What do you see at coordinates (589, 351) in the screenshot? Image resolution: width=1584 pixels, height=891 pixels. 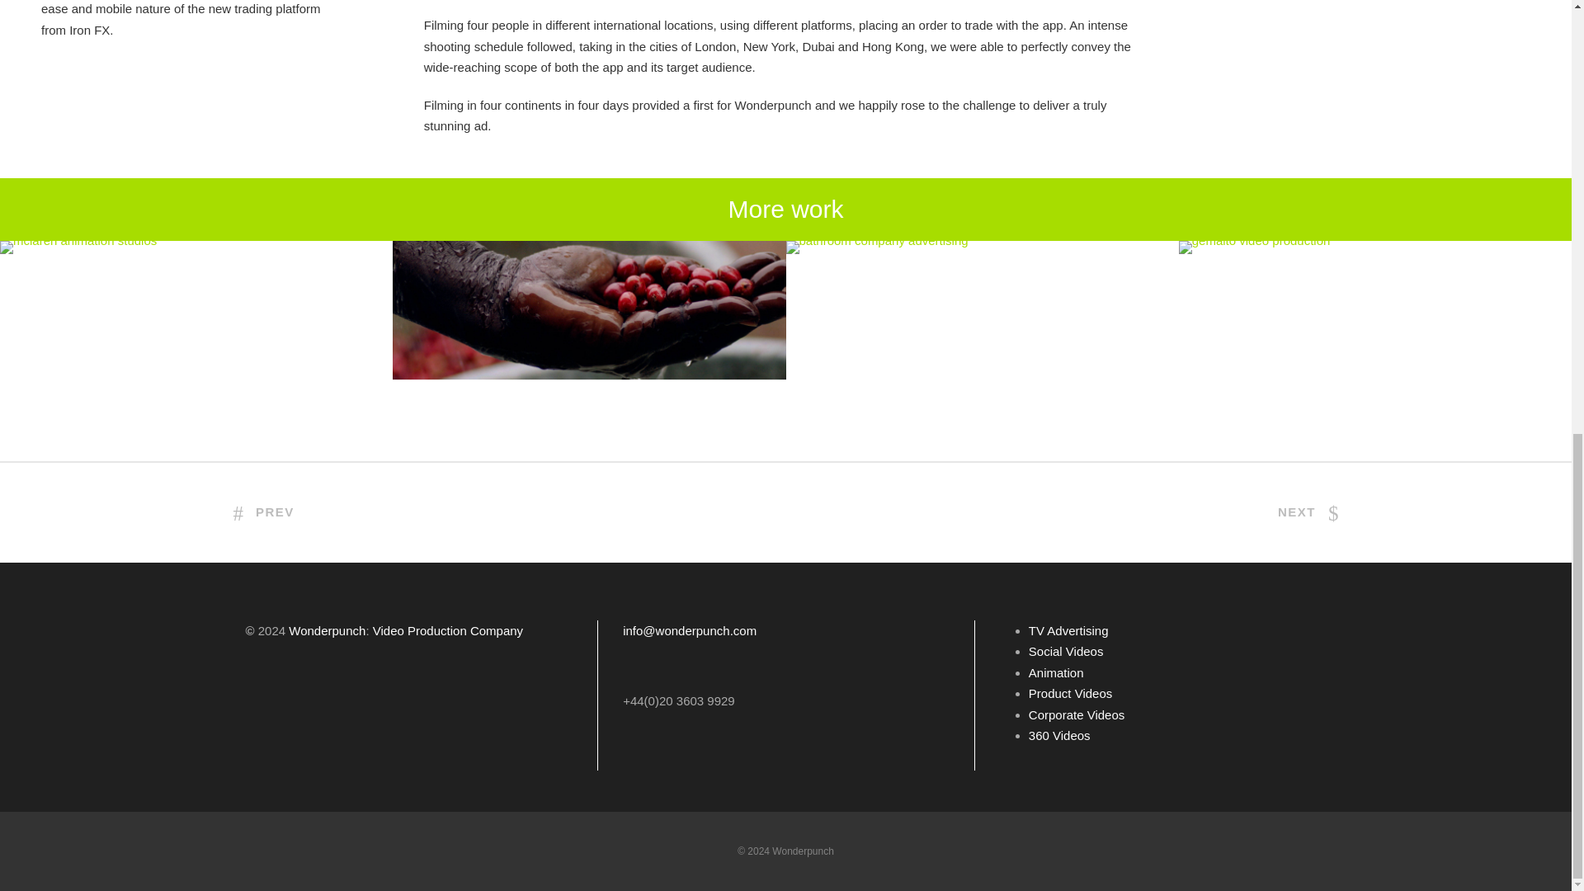 I see `Nespresso` at bounding box center [589, 351].